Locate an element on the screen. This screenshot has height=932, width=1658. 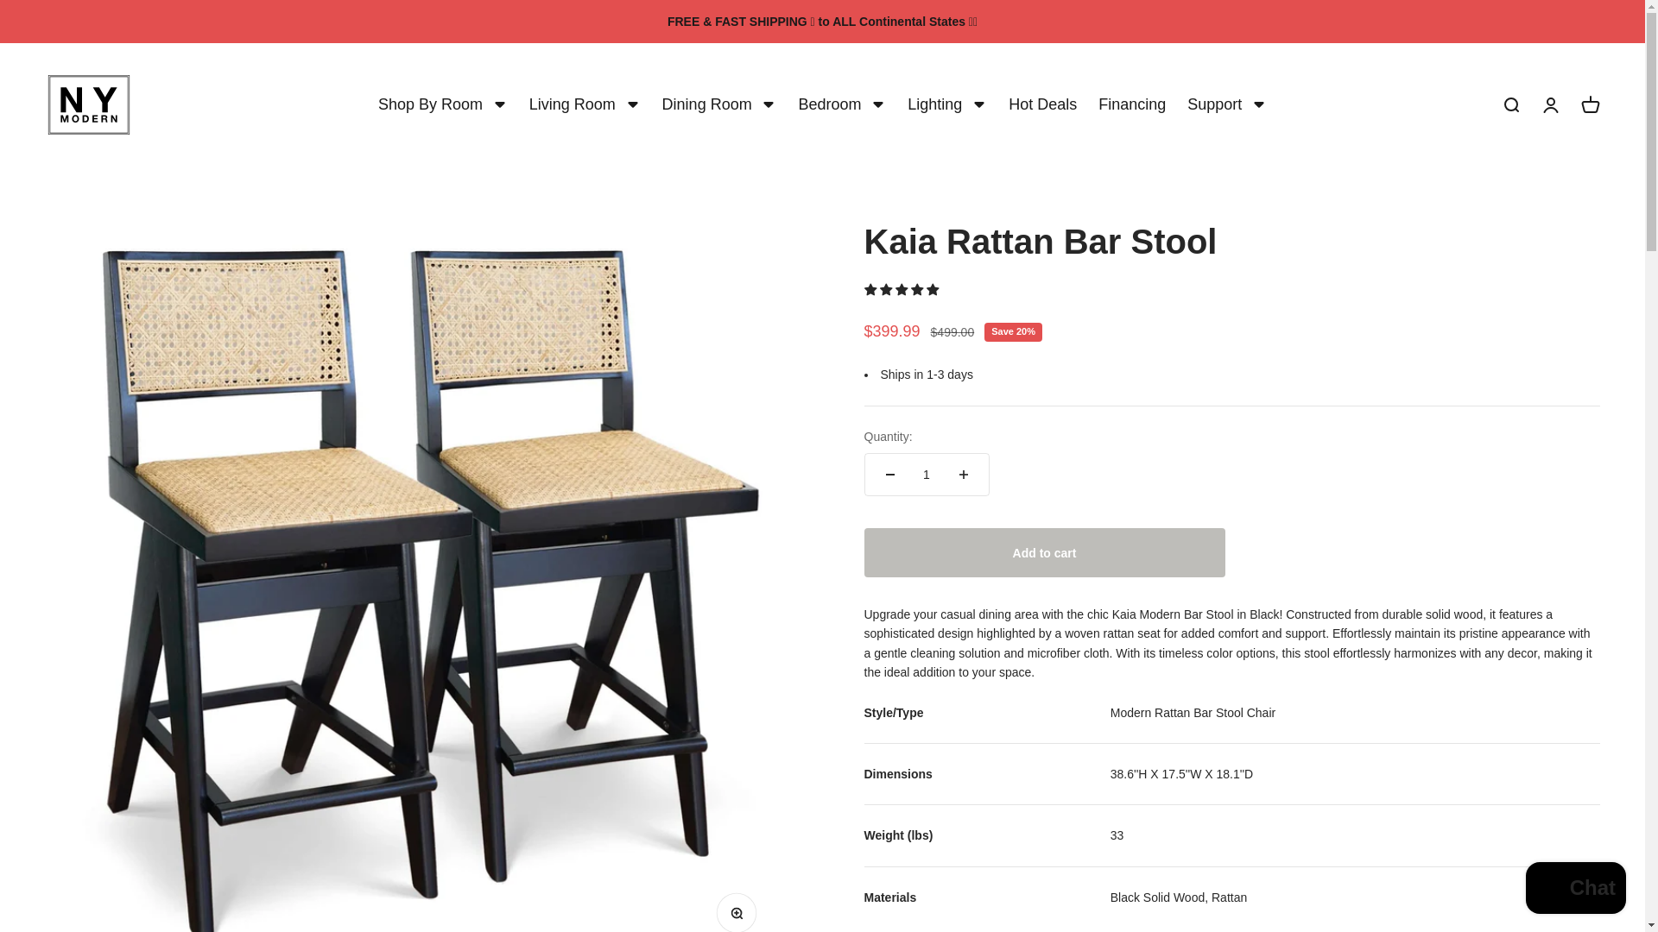
Shopify online store chat is located at coordinates (1575, 890).